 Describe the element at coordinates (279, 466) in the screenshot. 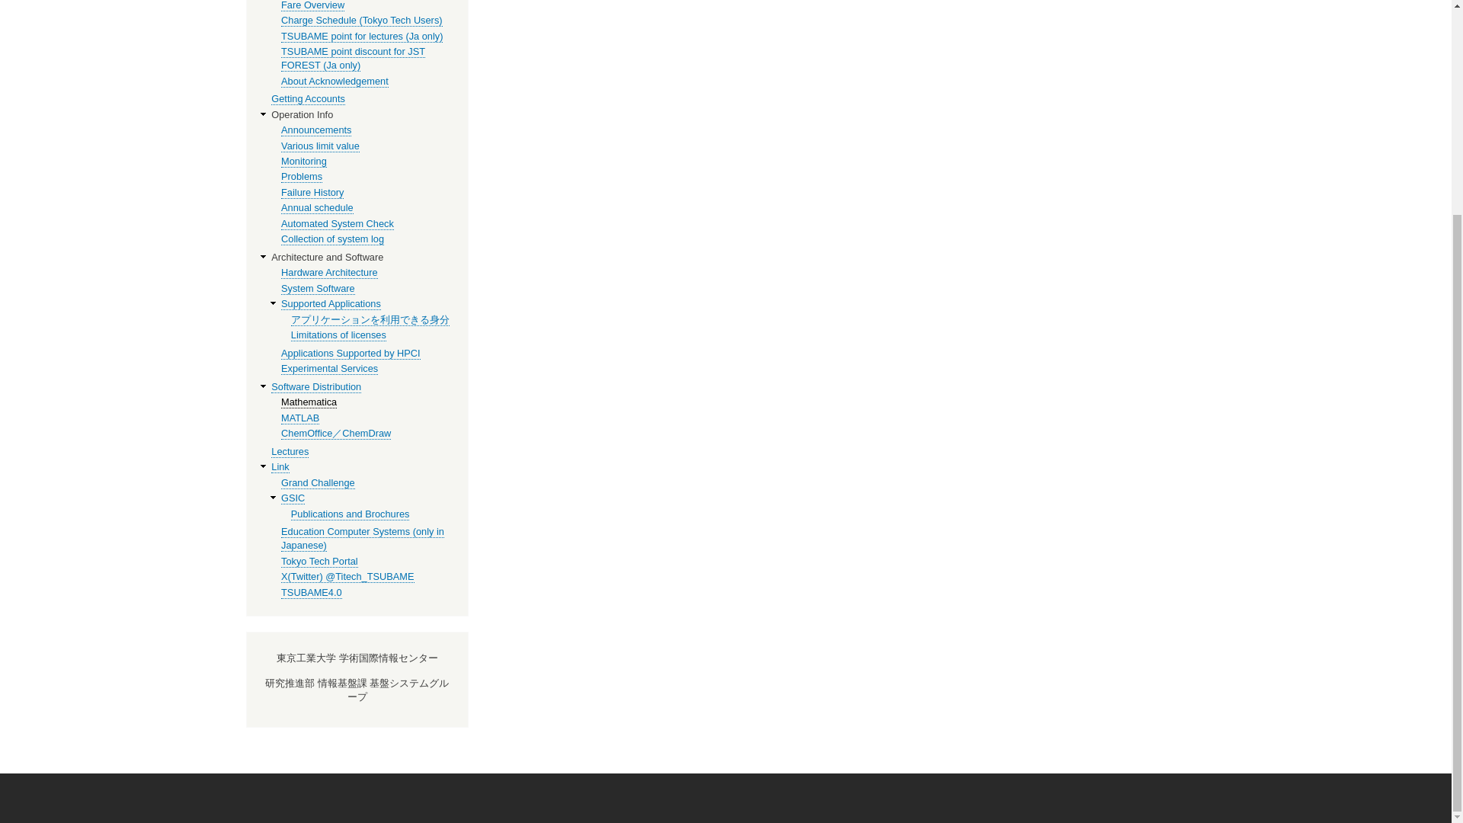

I see `link` at that location.